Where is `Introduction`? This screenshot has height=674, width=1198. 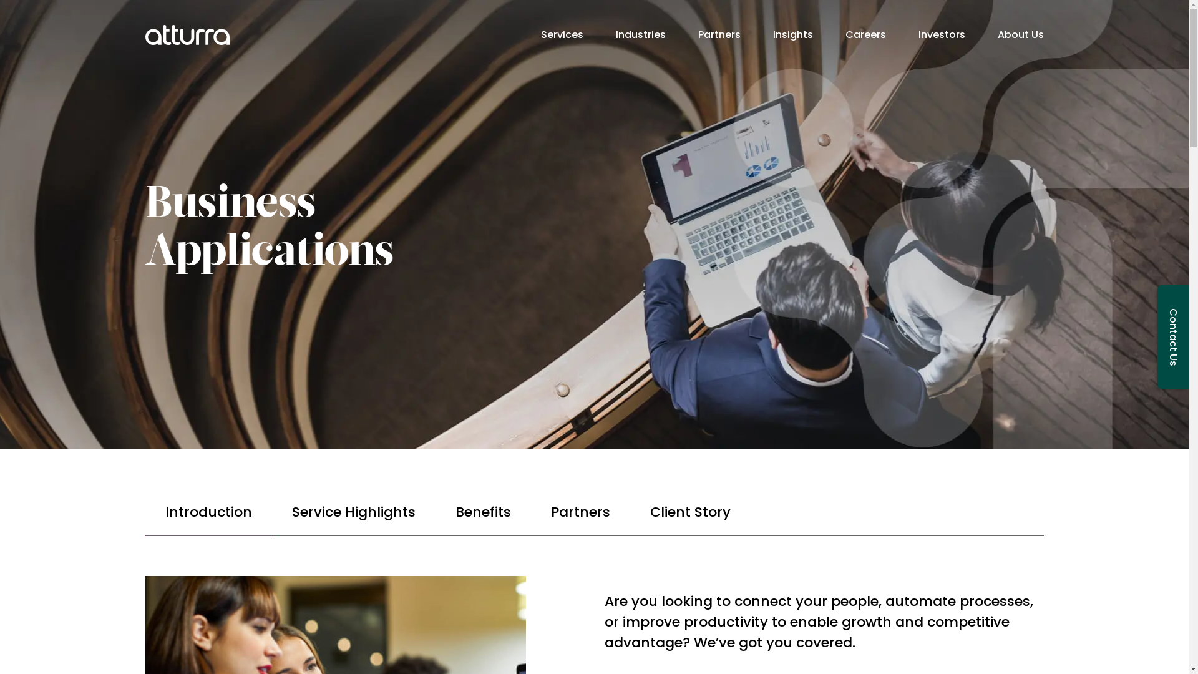 Introduction is located at coordinates (208, 513).